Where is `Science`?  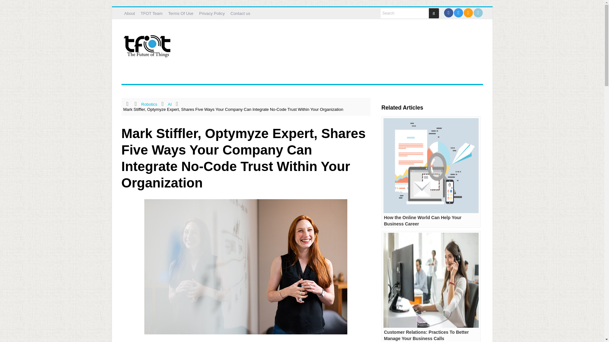 Science is located at coordinates (213, 76).